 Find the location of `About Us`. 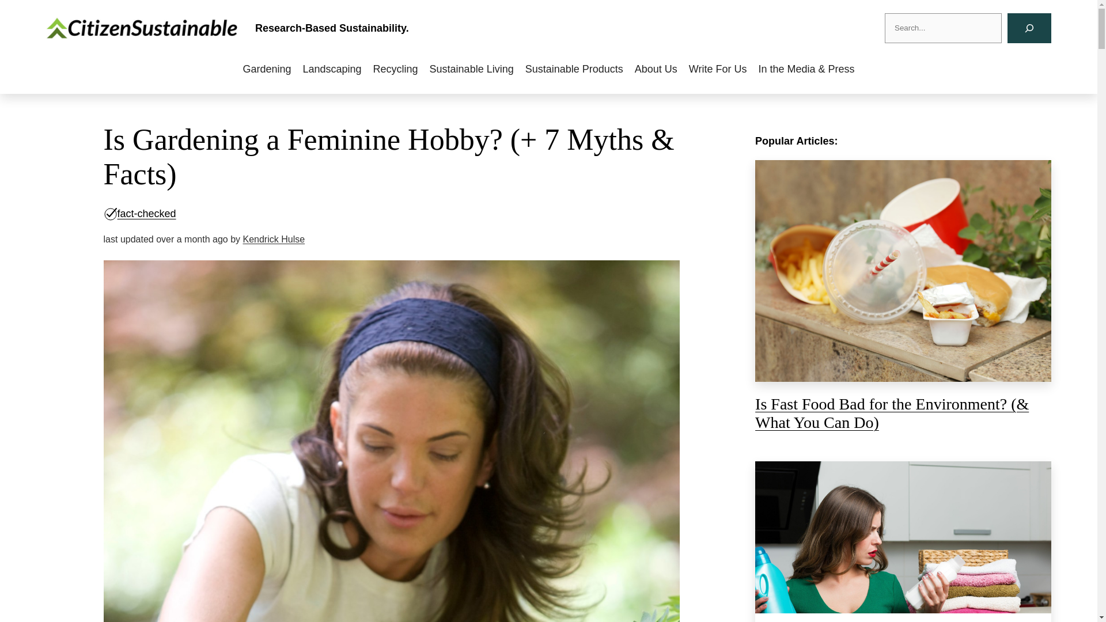

About Us is located at coordinates (656, 69).